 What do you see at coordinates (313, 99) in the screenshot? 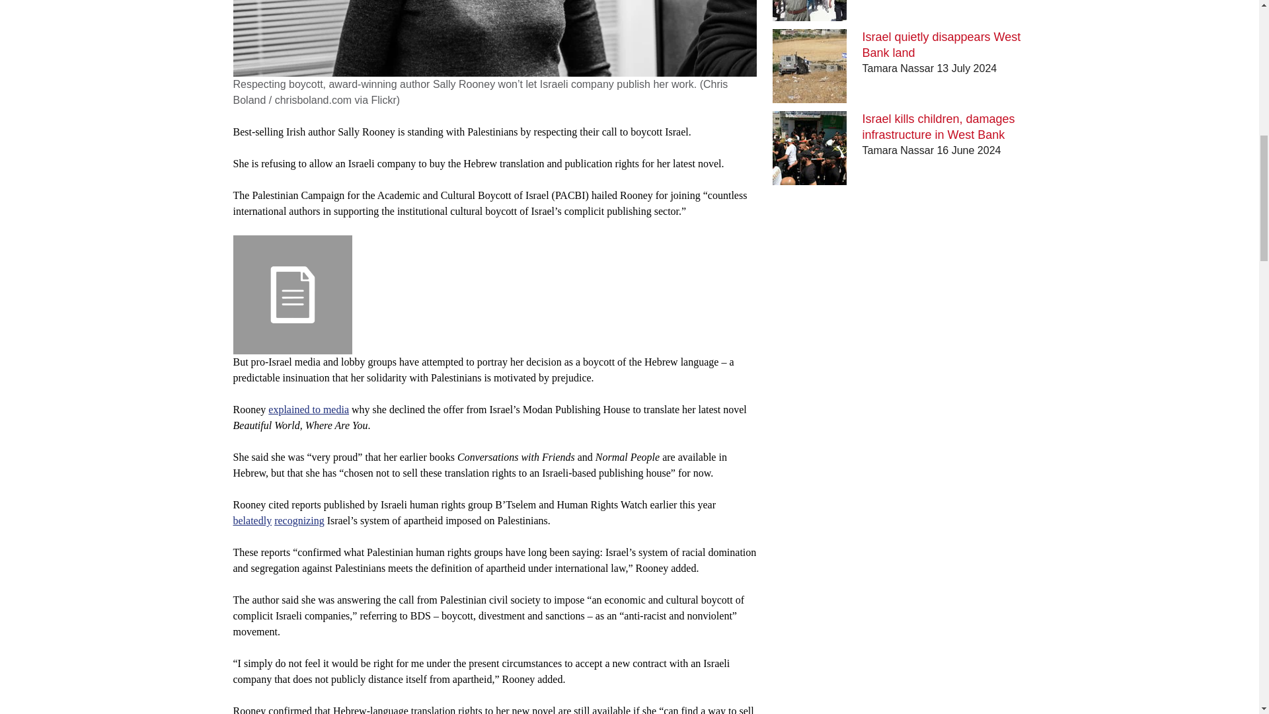
I see `chrisboland.com` at bounding box center [313, 99].